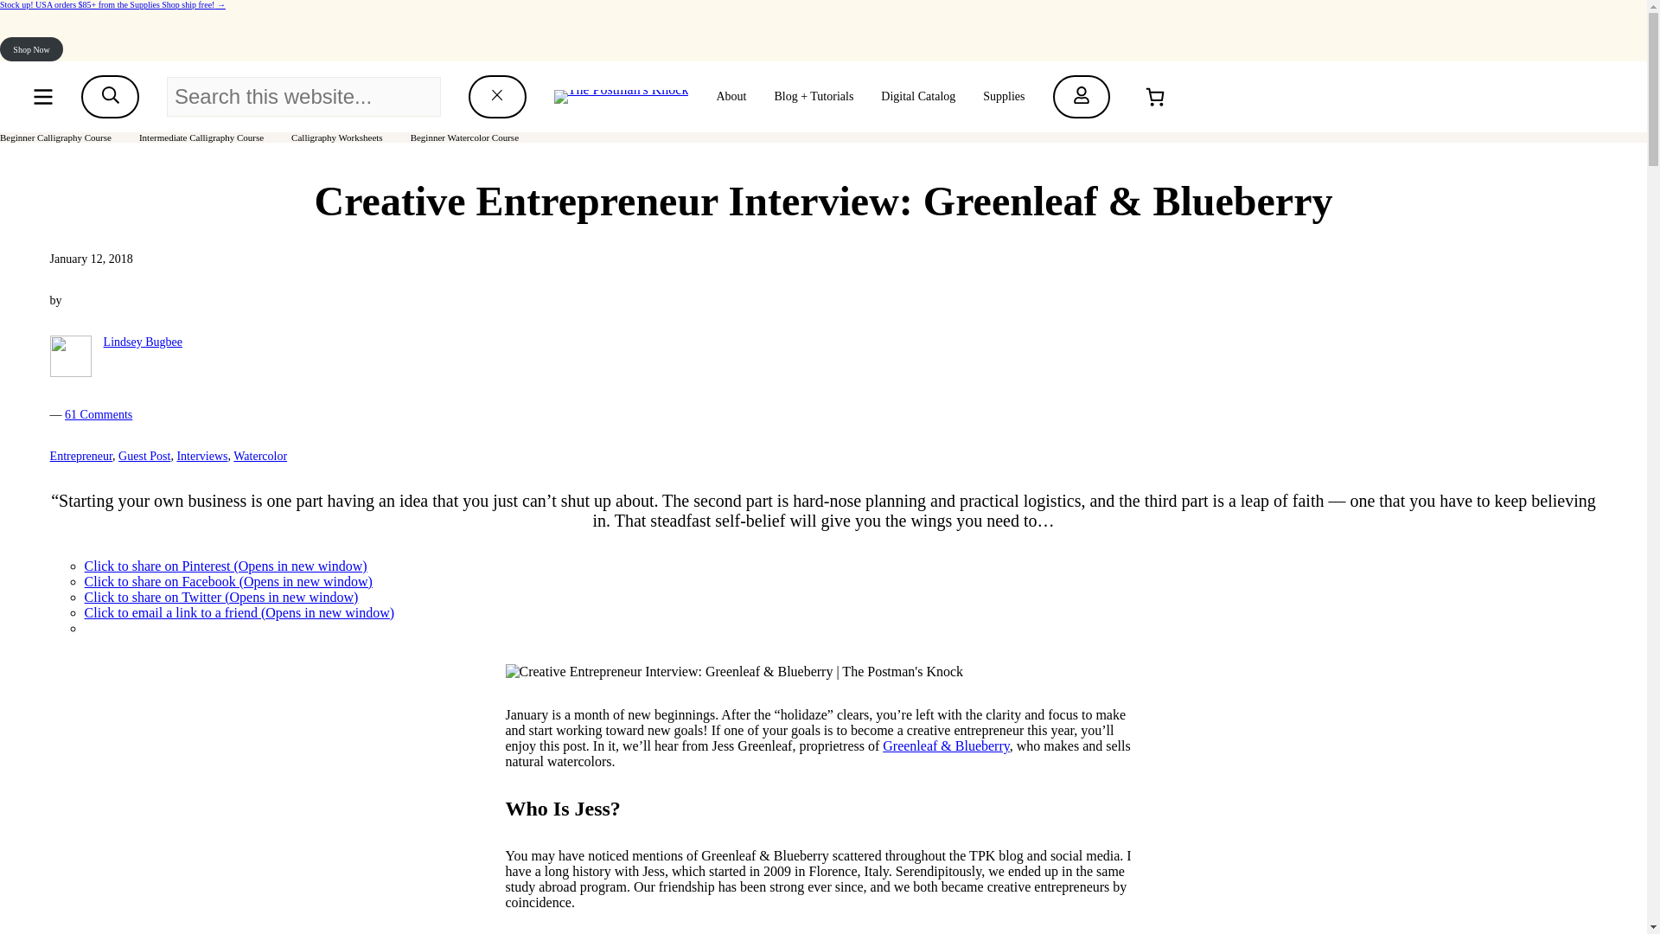 The width and height of the screenshot is (1660, 934). What do you see at coordinates (228, 581) in the screenshot?
I see `Click to share on Facebook` at bounding box center [228, 581].